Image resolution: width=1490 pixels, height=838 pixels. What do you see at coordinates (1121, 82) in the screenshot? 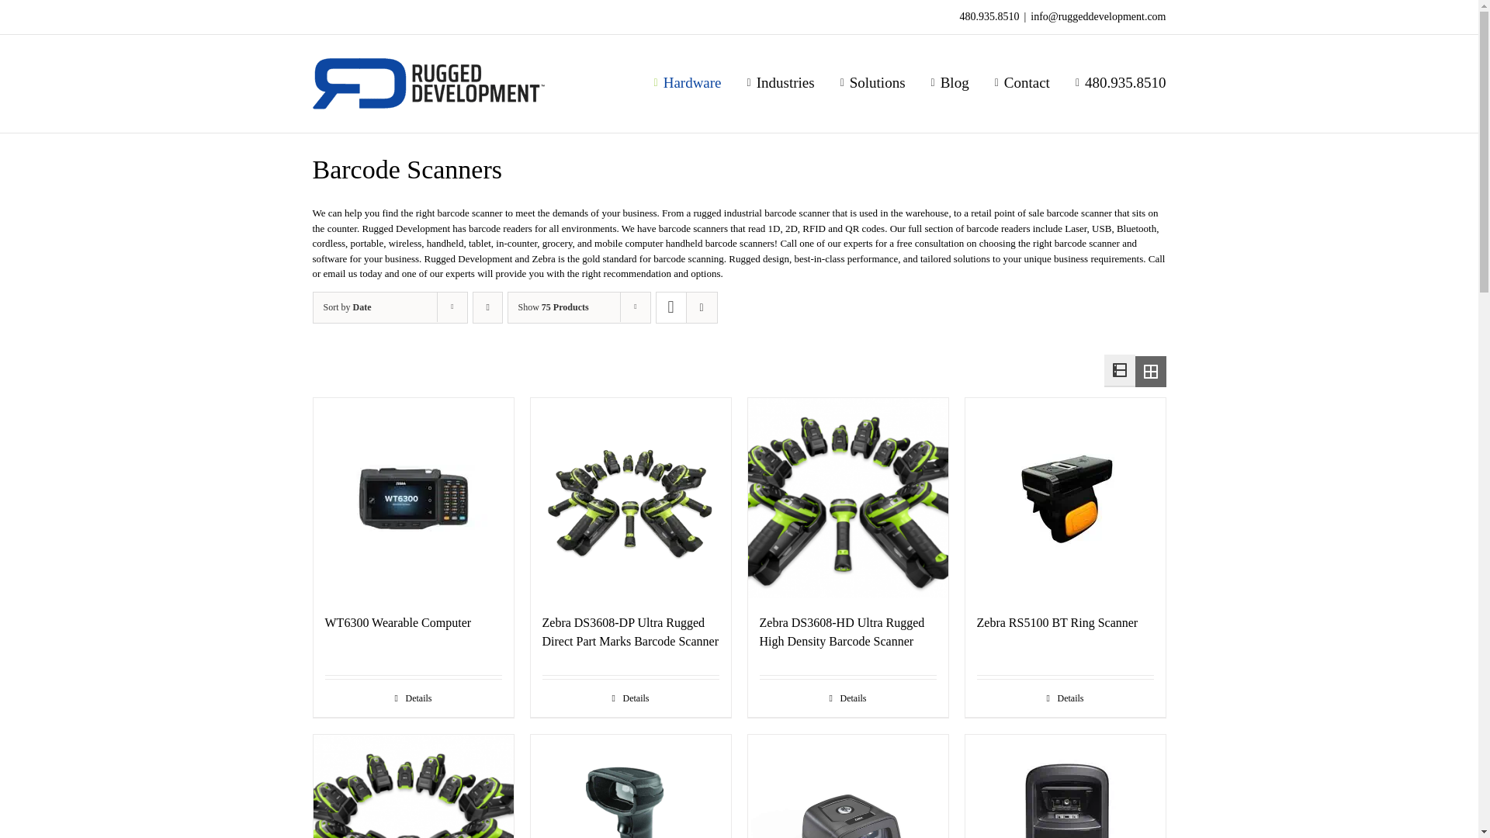
I see `480.935.8510` at bounding box center [1121, 82].